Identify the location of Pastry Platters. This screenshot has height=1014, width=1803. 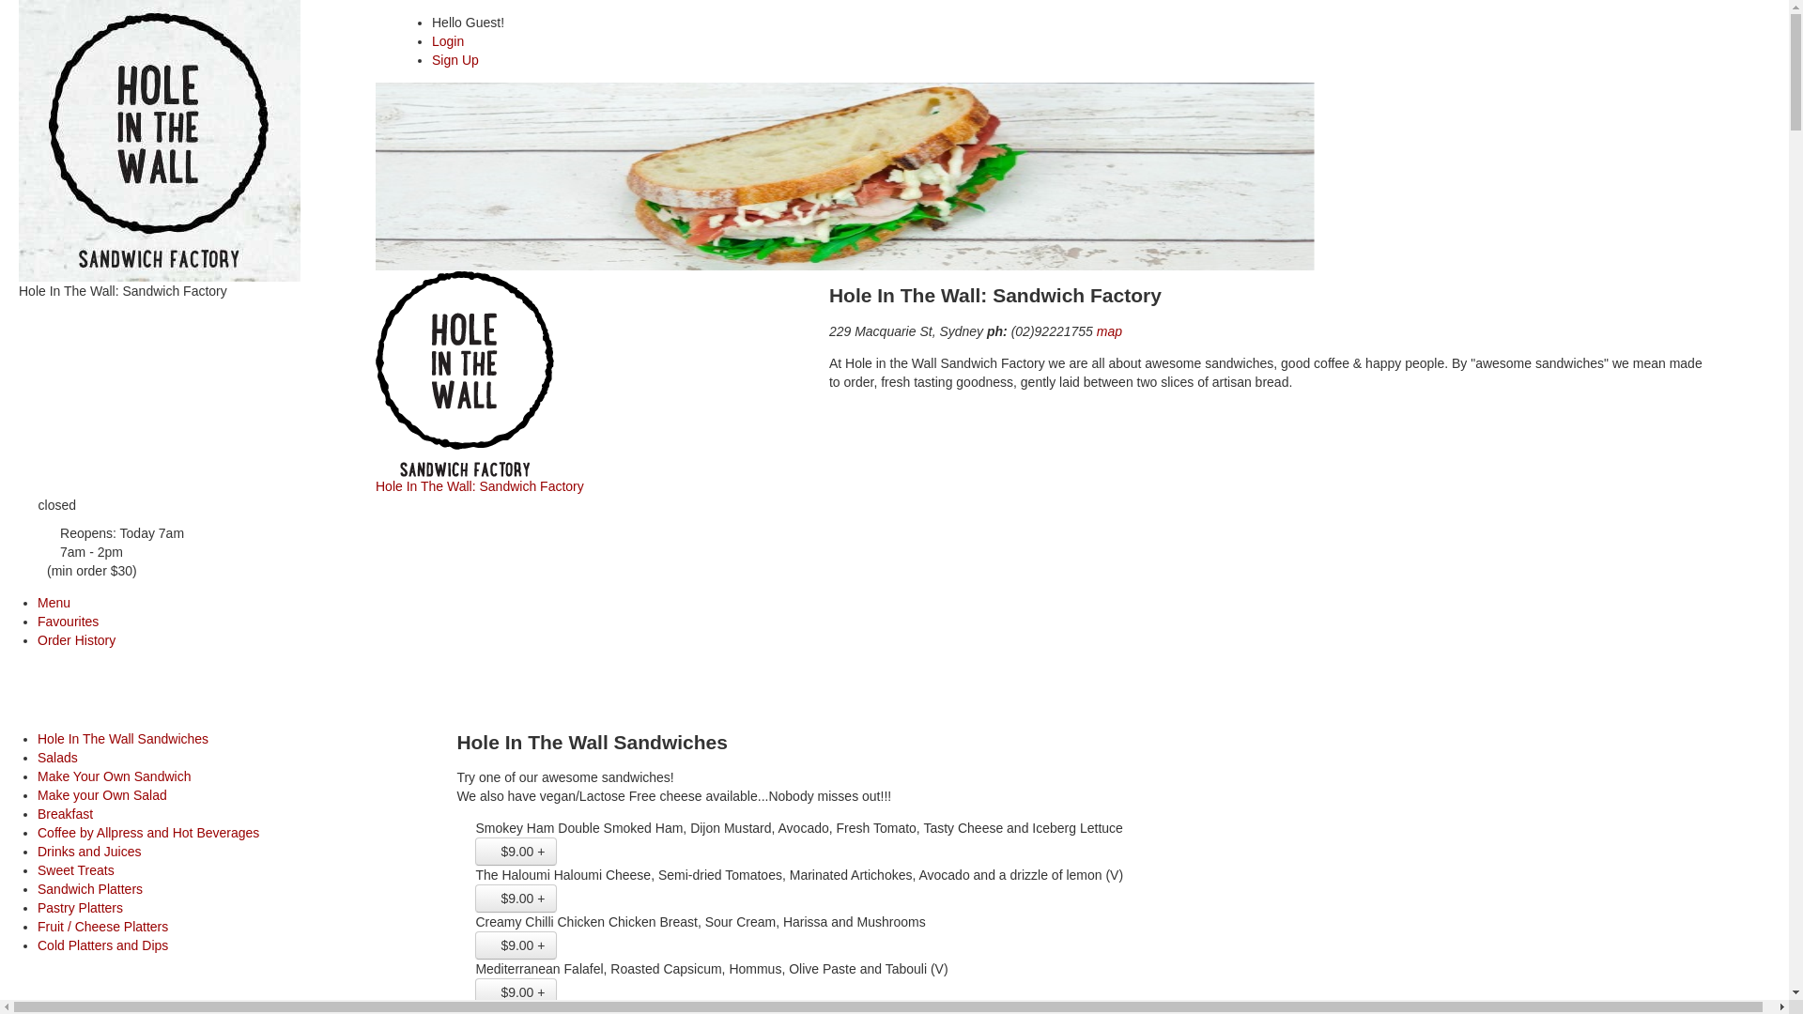
(81, 908).